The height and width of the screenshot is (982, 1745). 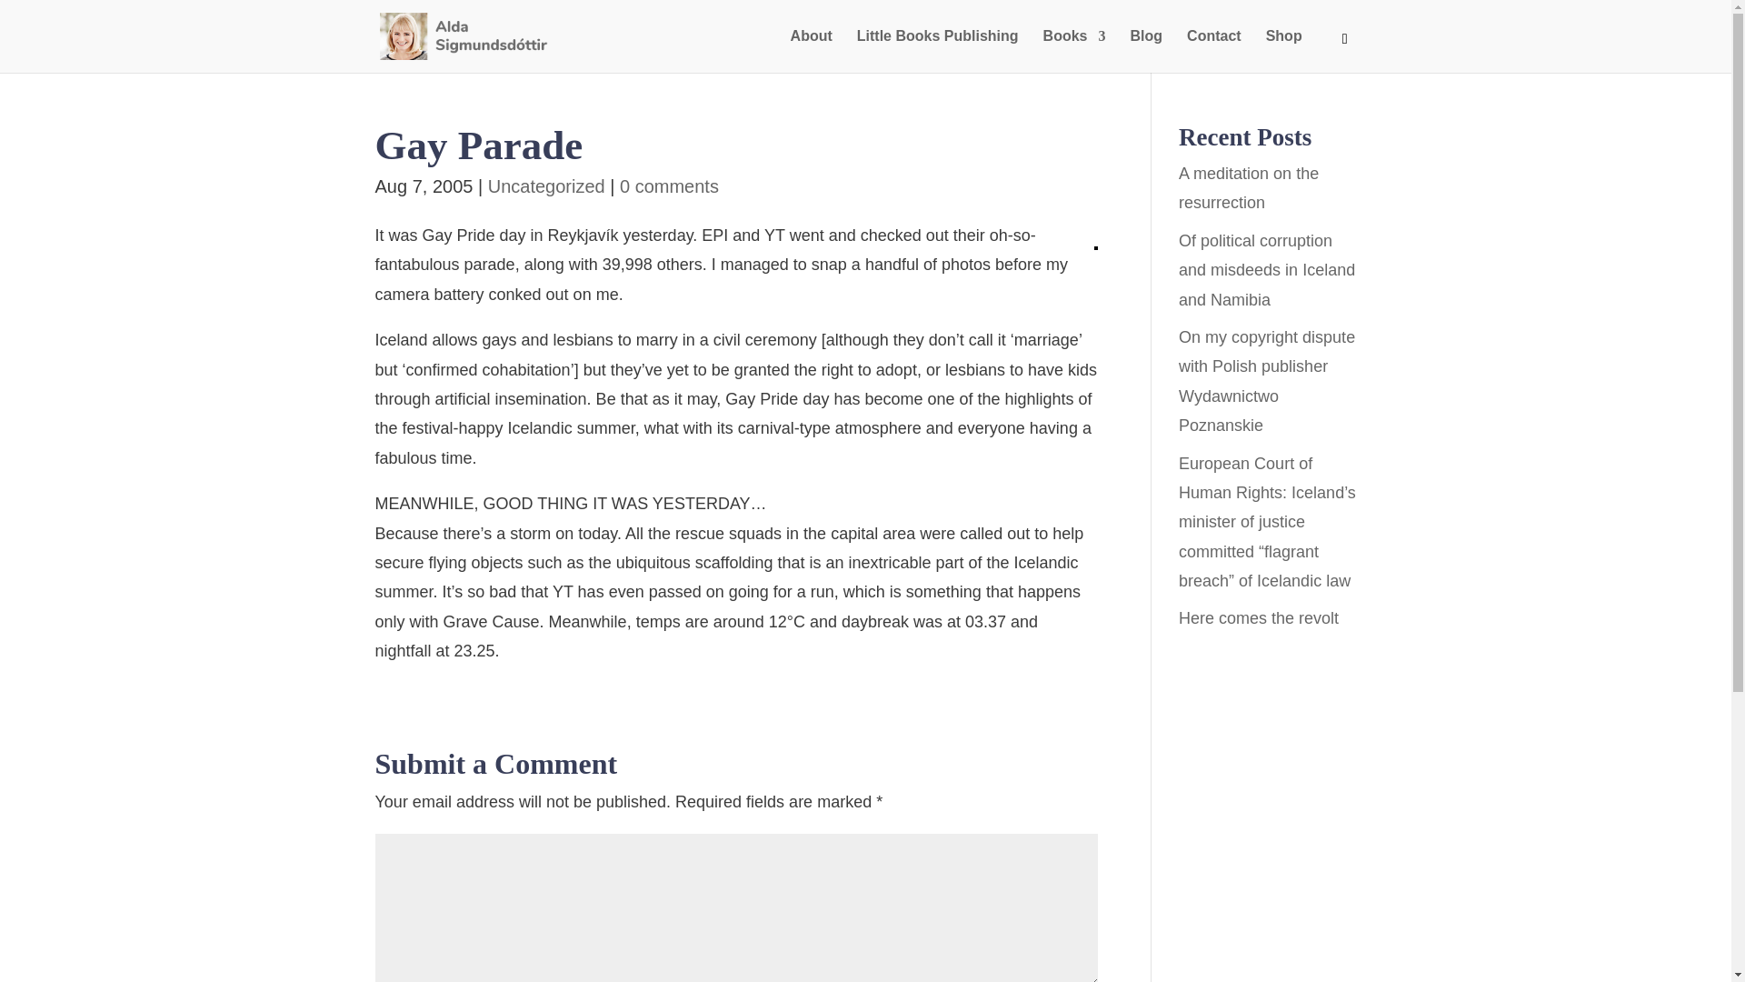 I want to click on Books, so click(x=1074, y=51).